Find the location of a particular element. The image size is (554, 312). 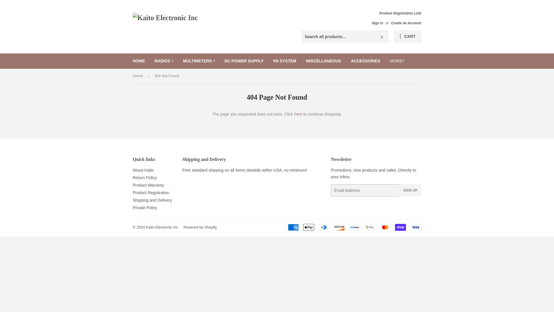

Visa is located at coordinates (415, 227).